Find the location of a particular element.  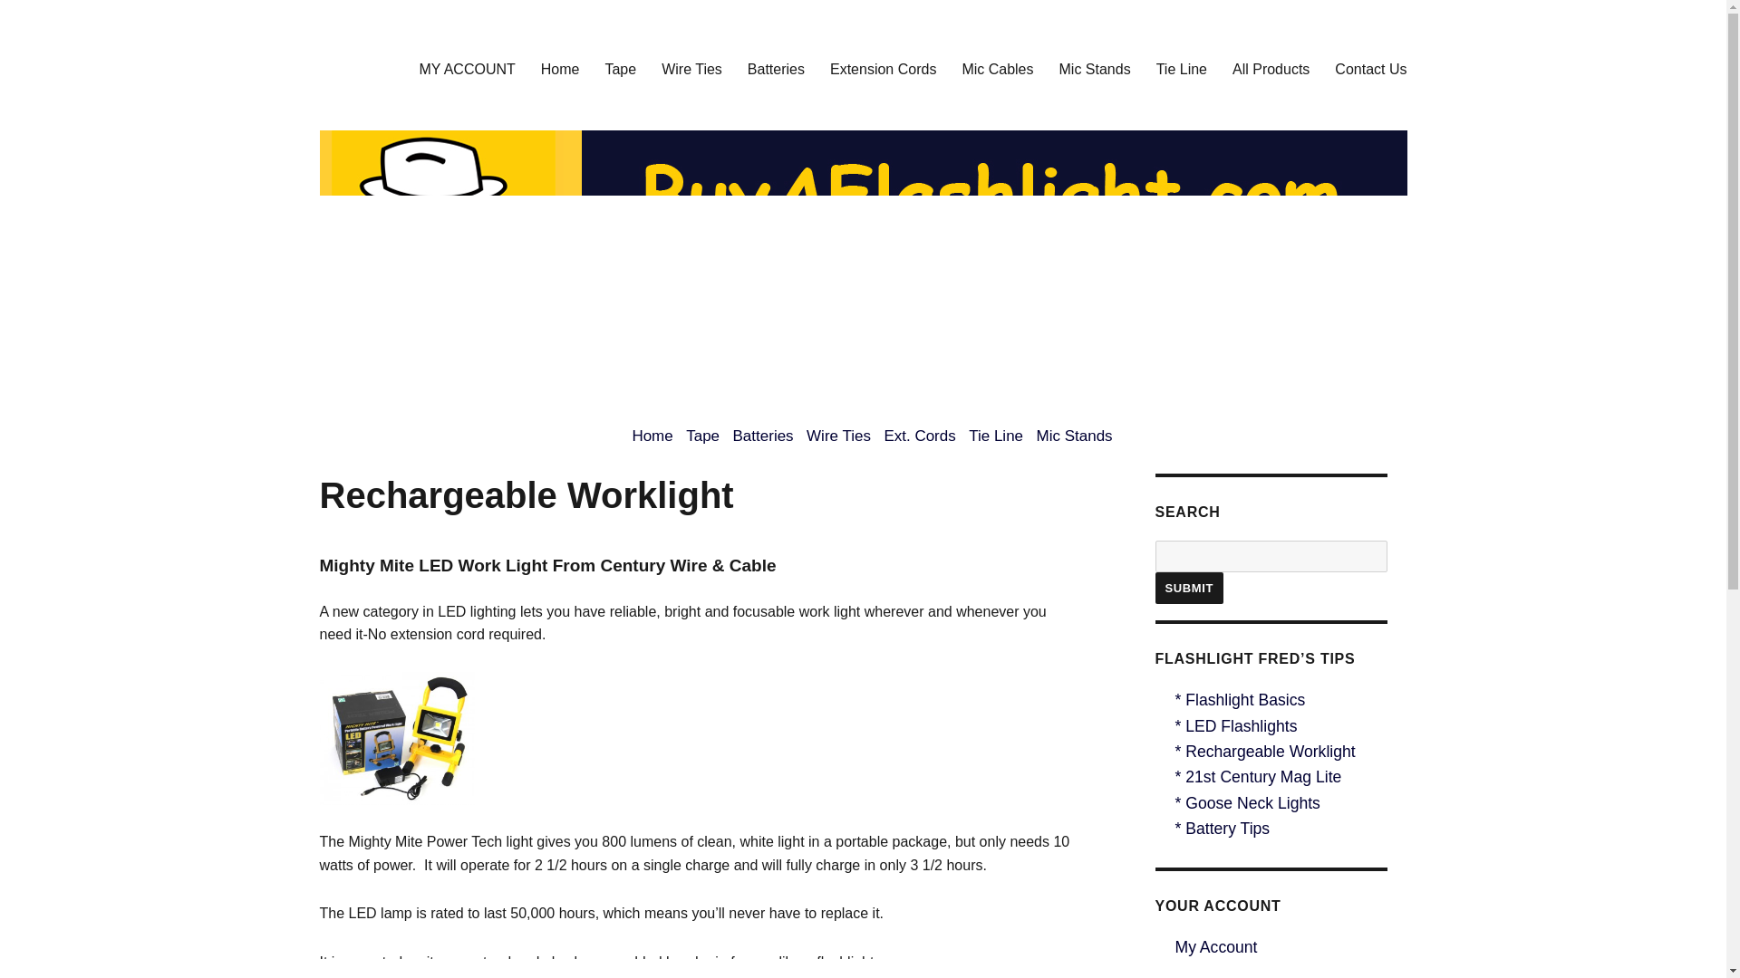

Mic Cables is located at coordinates (997, 69).